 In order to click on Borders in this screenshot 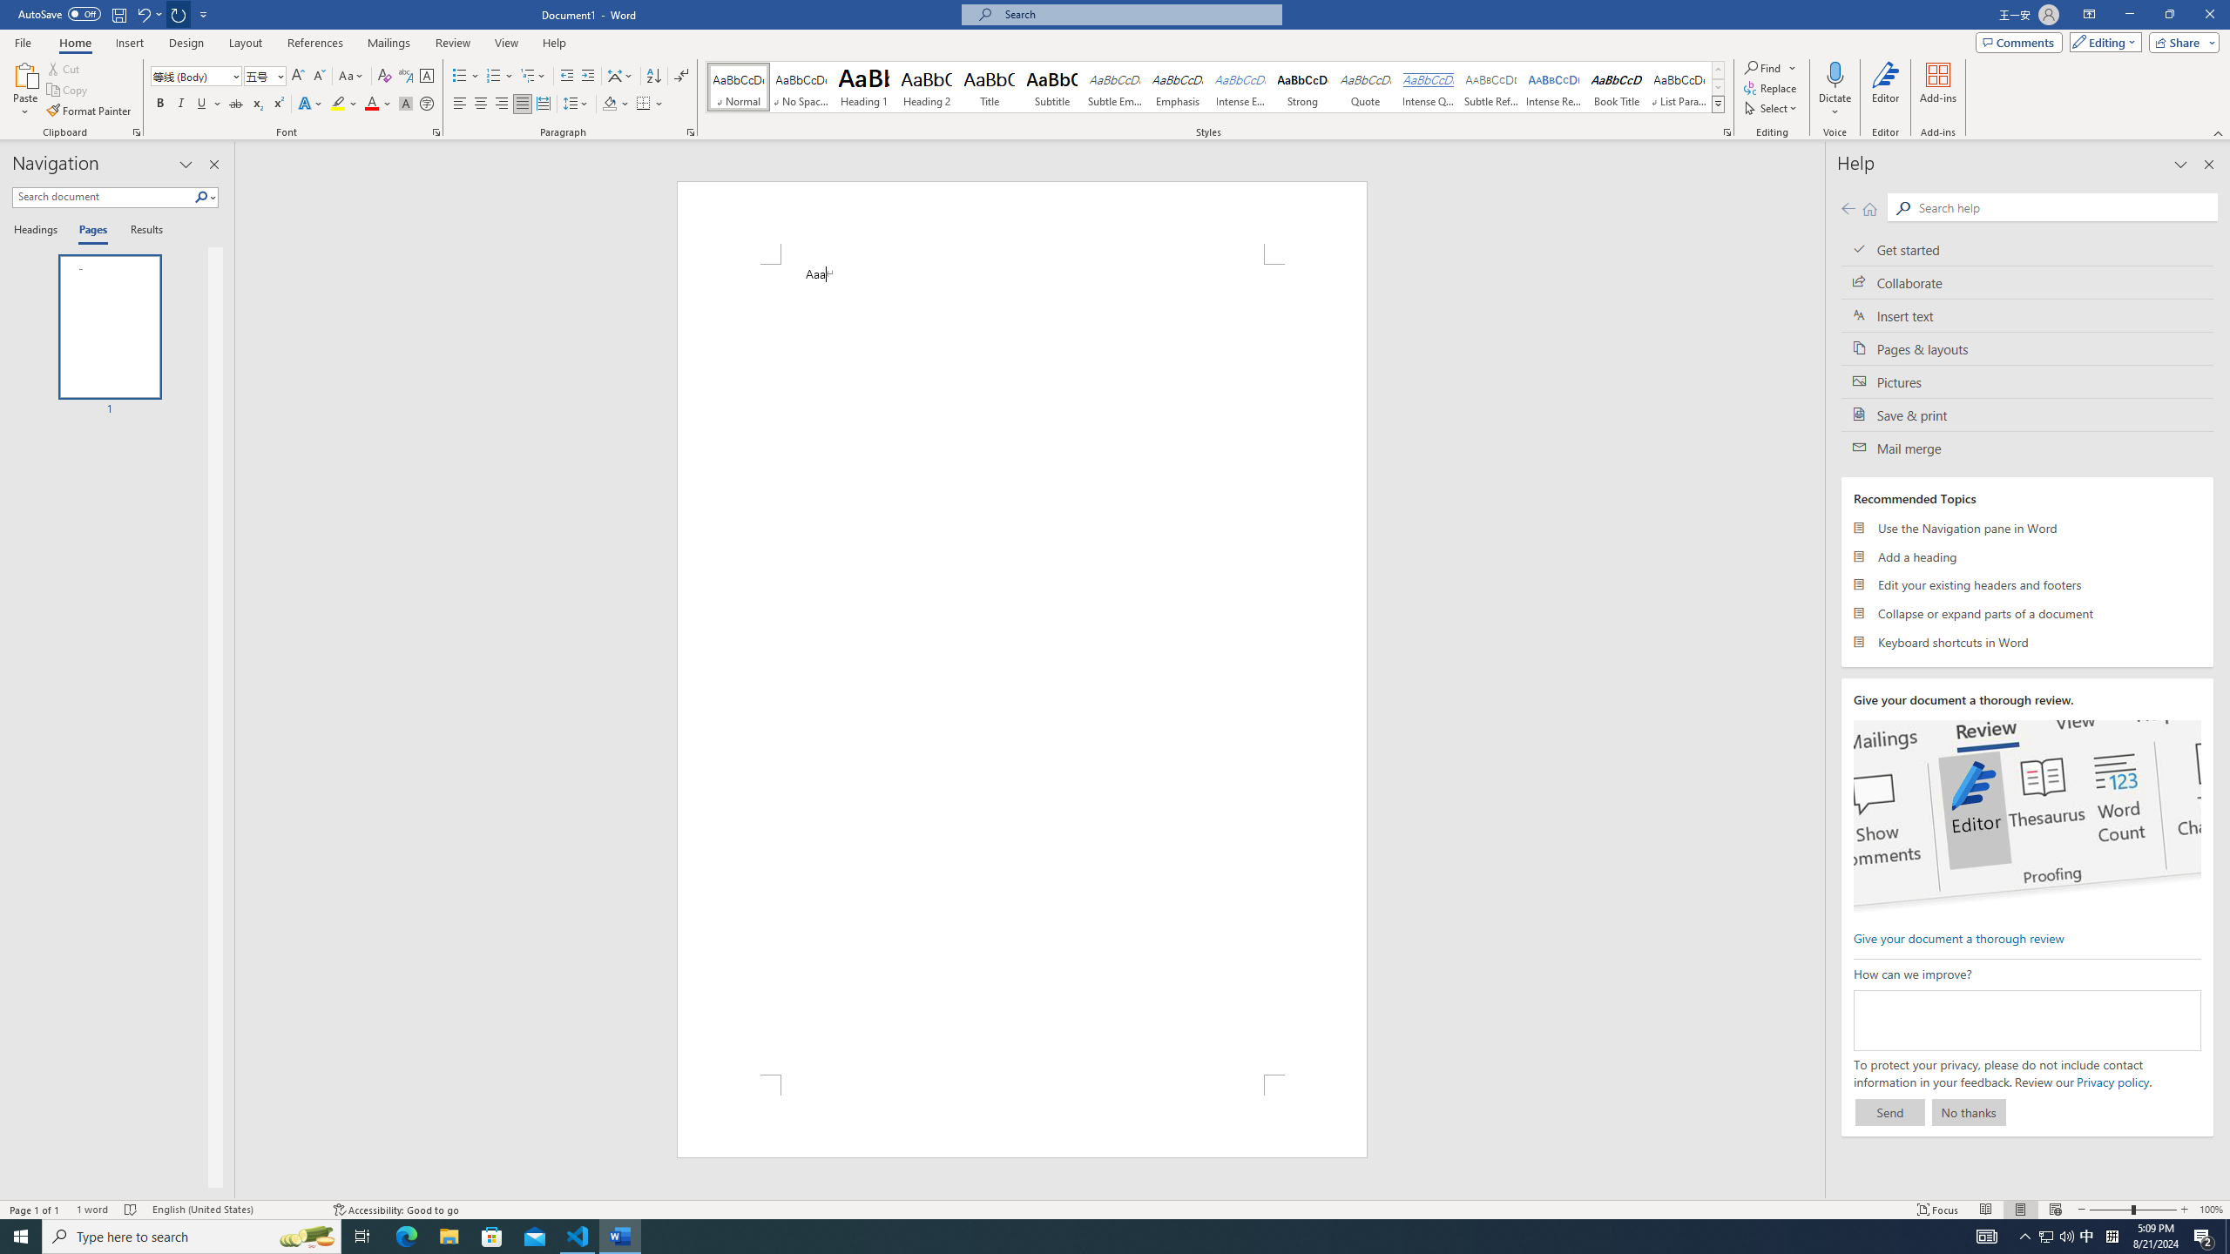, I will do `click(650, 104)`.